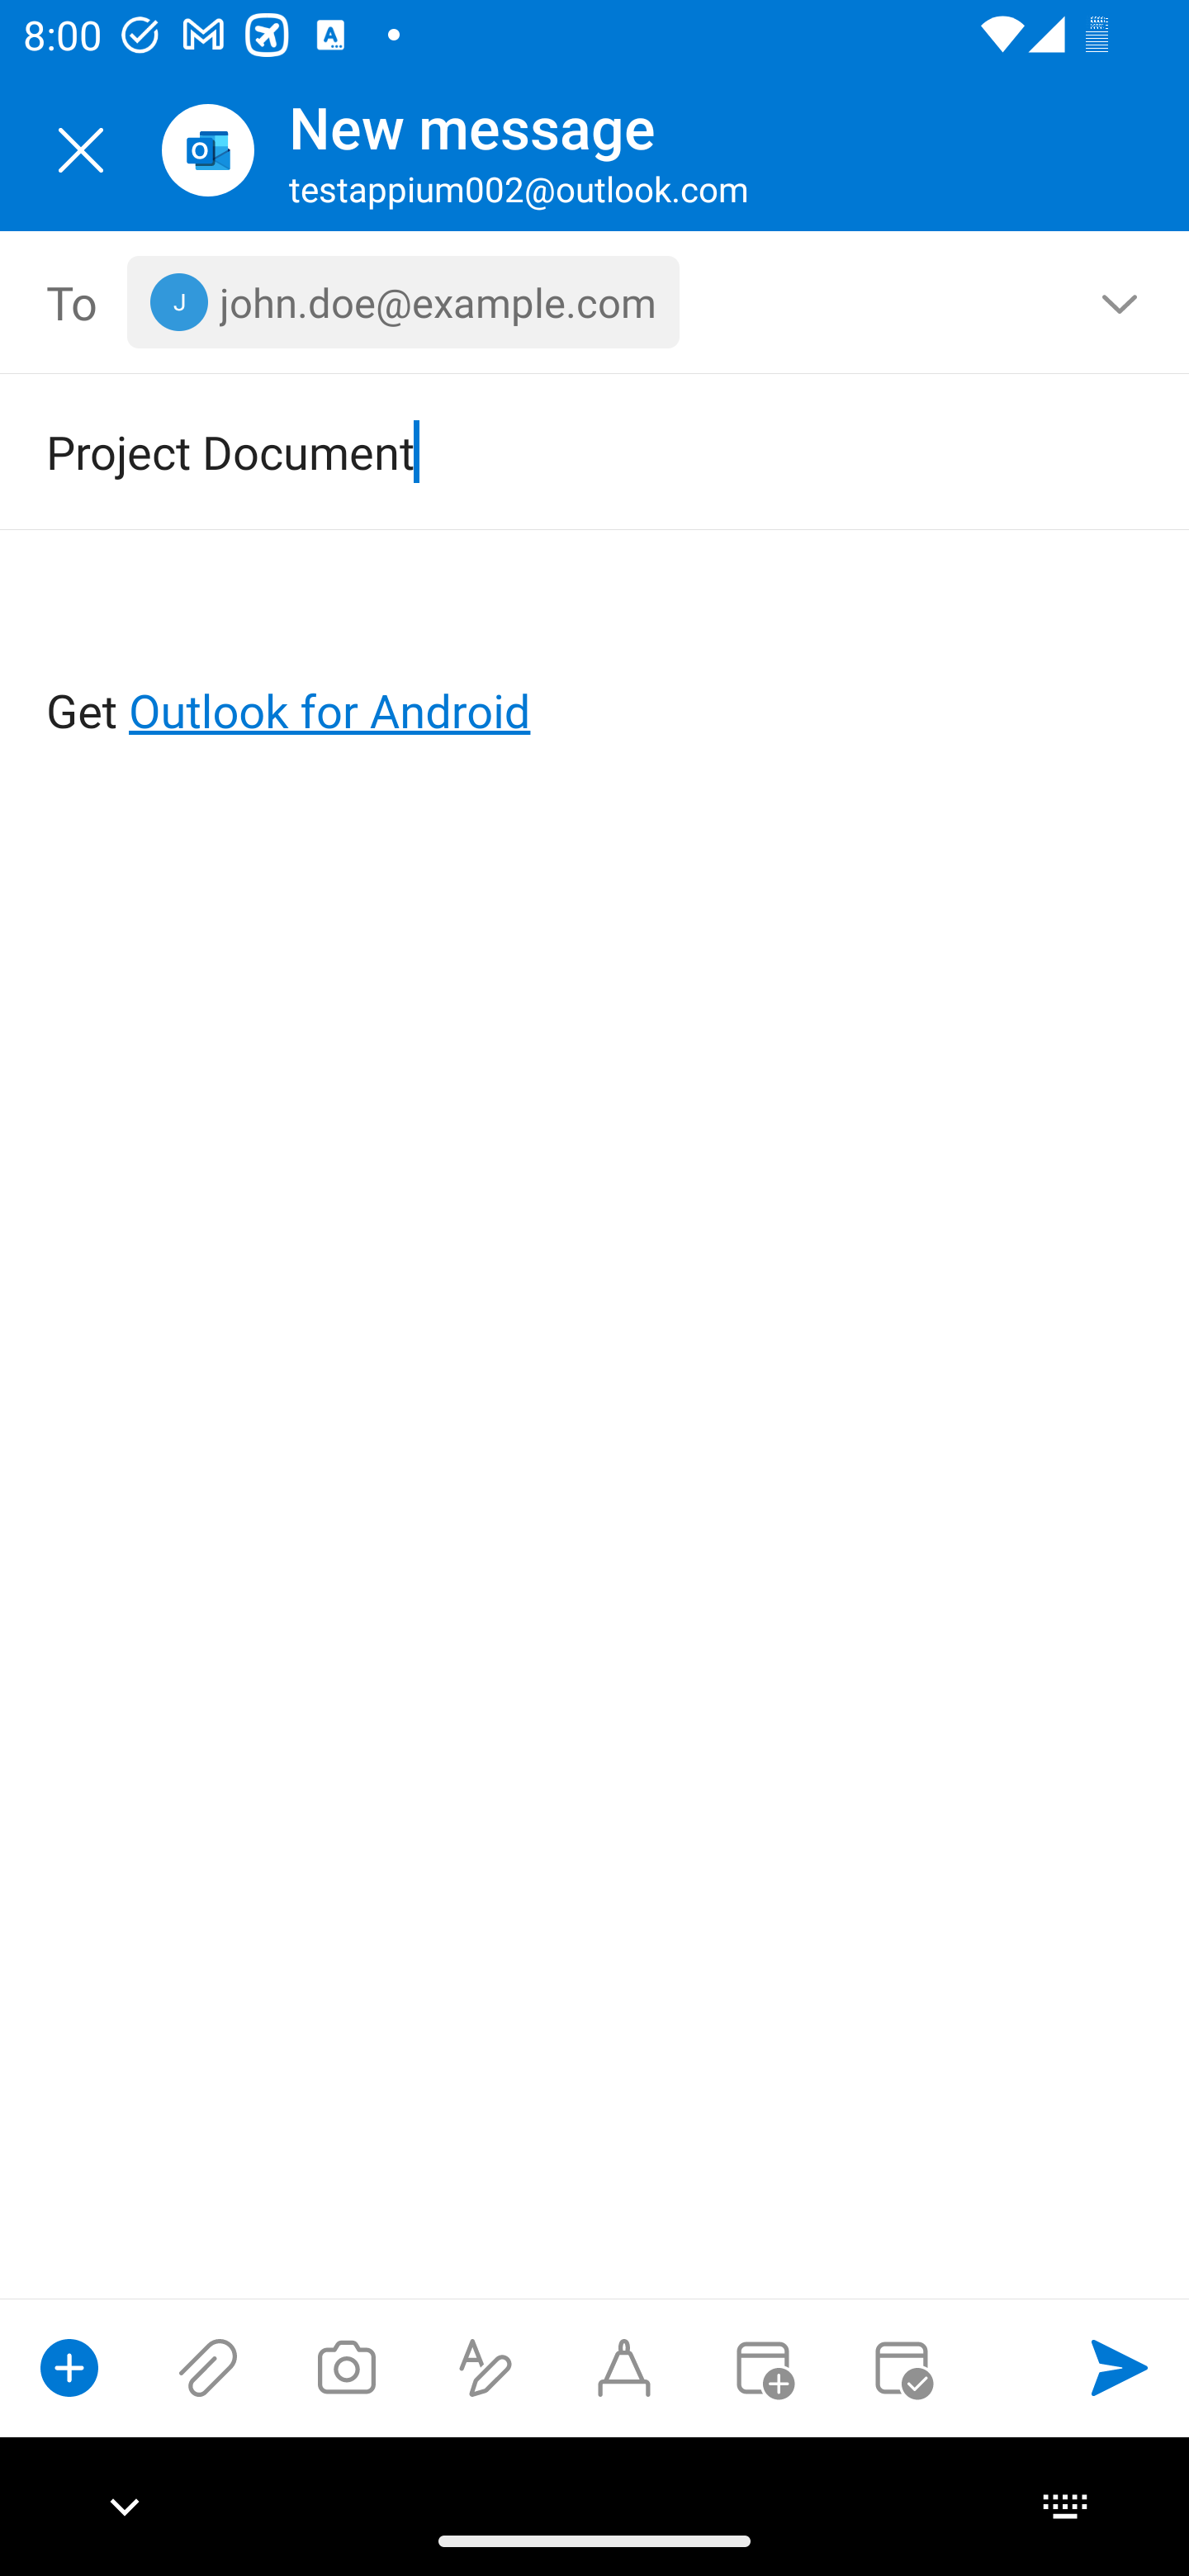 This screenshot has height=2576, width=1189. What do you see at coordinates (762, 2367) in the screenshot?
I see `Convert to event` at bounding box center [762, 2367].